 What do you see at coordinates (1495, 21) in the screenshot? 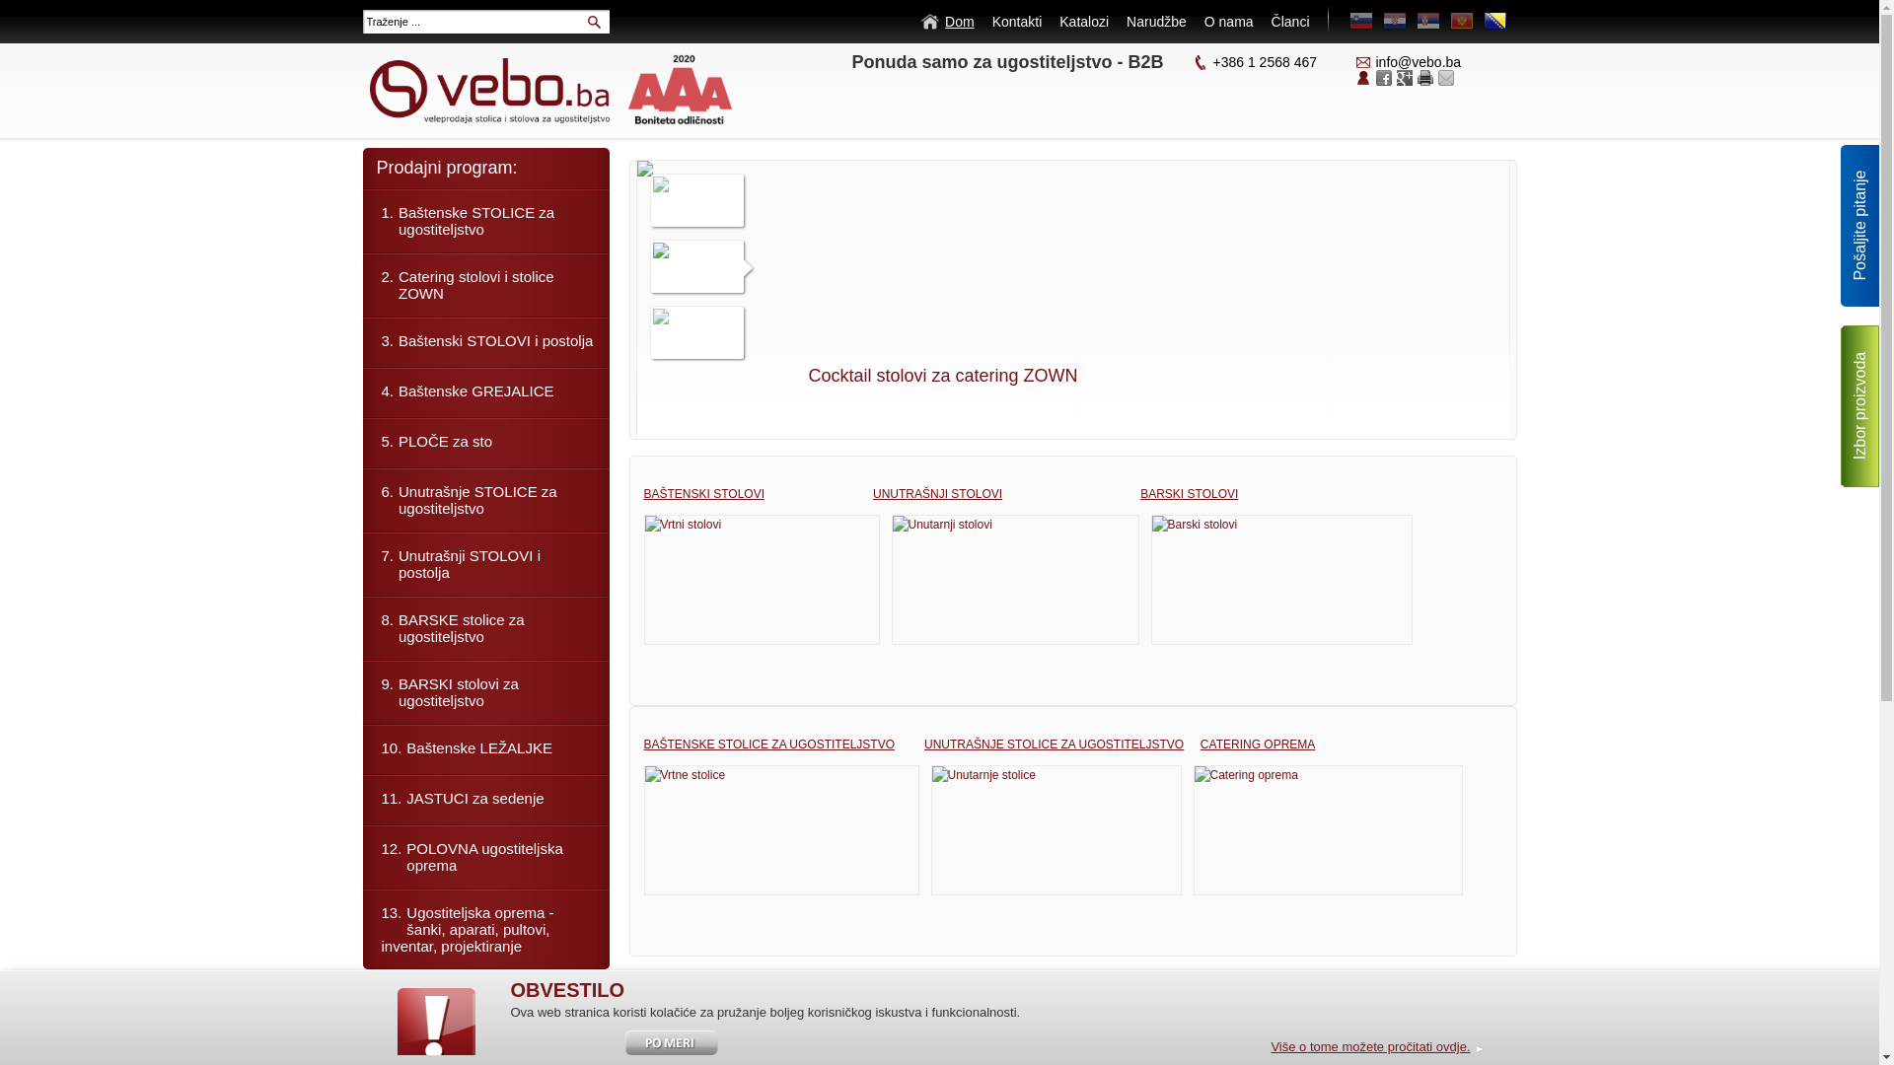
I see `Bosansko` at bounding box center [1495, 21].